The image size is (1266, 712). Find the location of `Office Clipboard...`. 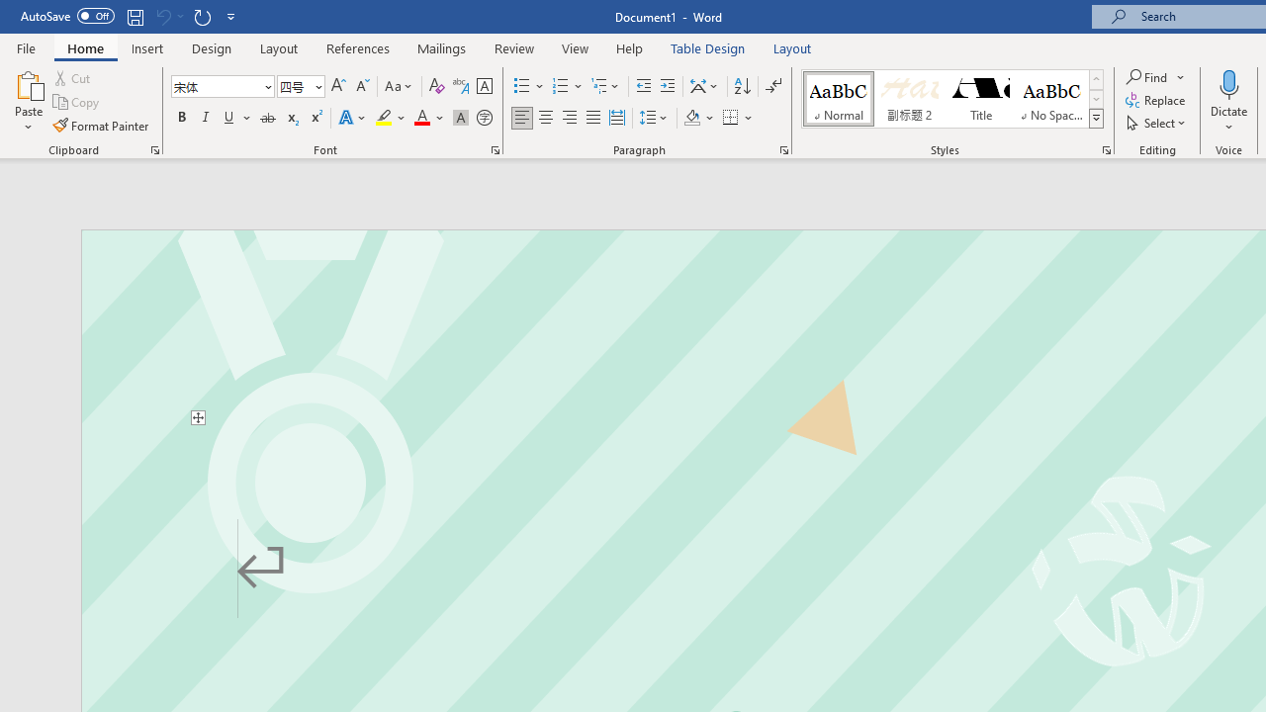

Office Clipboard... is located at coordinates (154, 150).